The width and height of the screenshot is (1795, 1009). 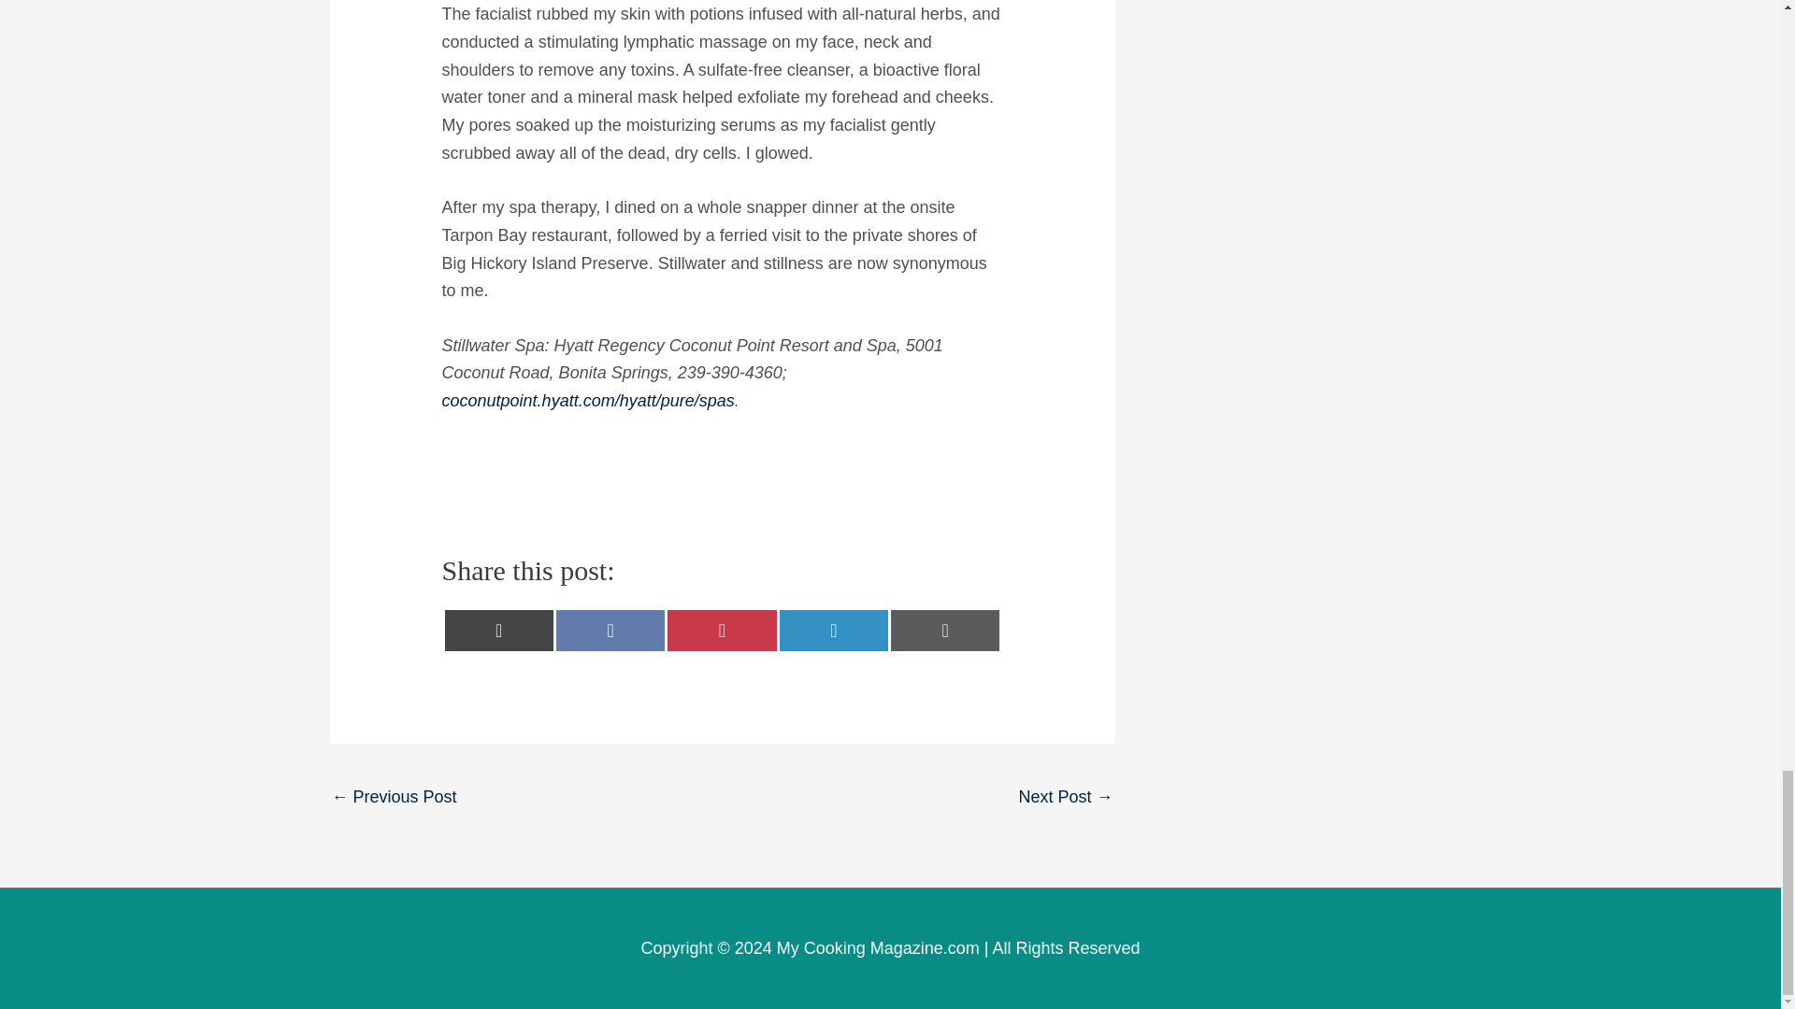 What do you see at coordinates (834, 630) in the screenshot?
I see `Share on LinkedIn` at bounding box center [834, 630].